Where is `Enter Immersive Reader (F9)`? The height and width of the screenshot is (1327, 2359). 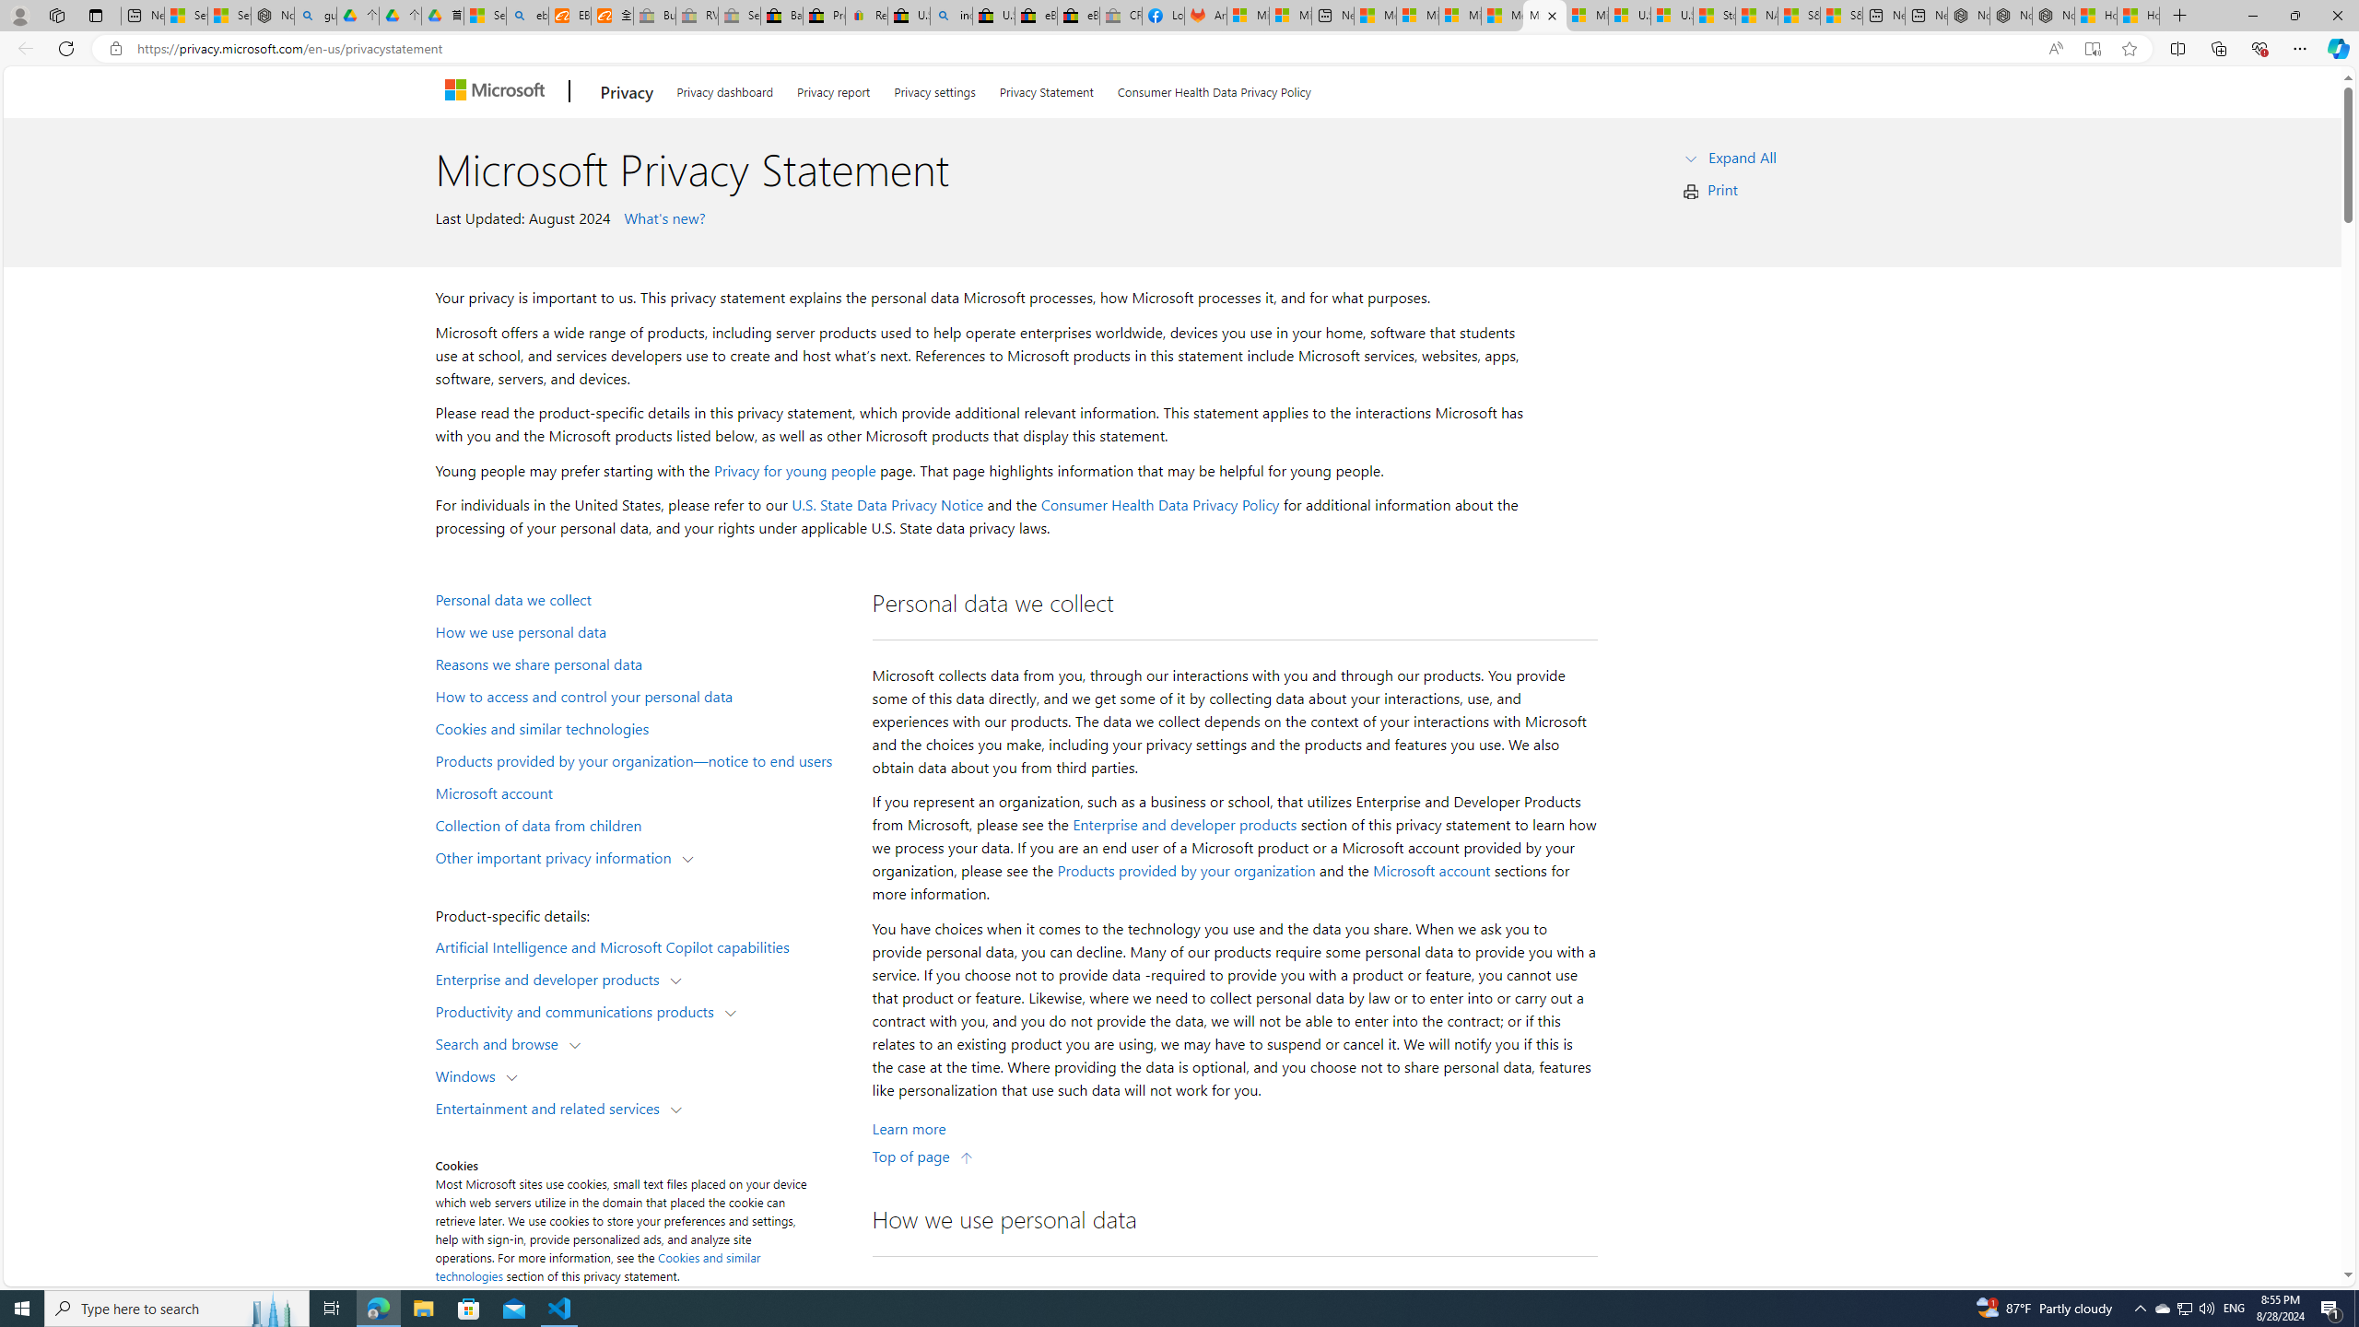
Enter Immersive Reader (F9) is located at coordinates (2092, 49).